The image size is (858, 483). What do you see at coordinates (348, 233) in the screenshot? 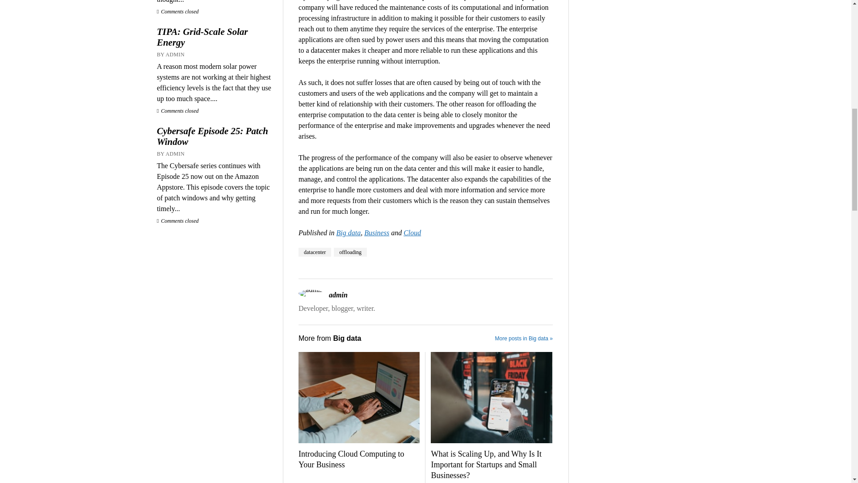
I see `View all posts in Big data` at bounding box center [348, 233].